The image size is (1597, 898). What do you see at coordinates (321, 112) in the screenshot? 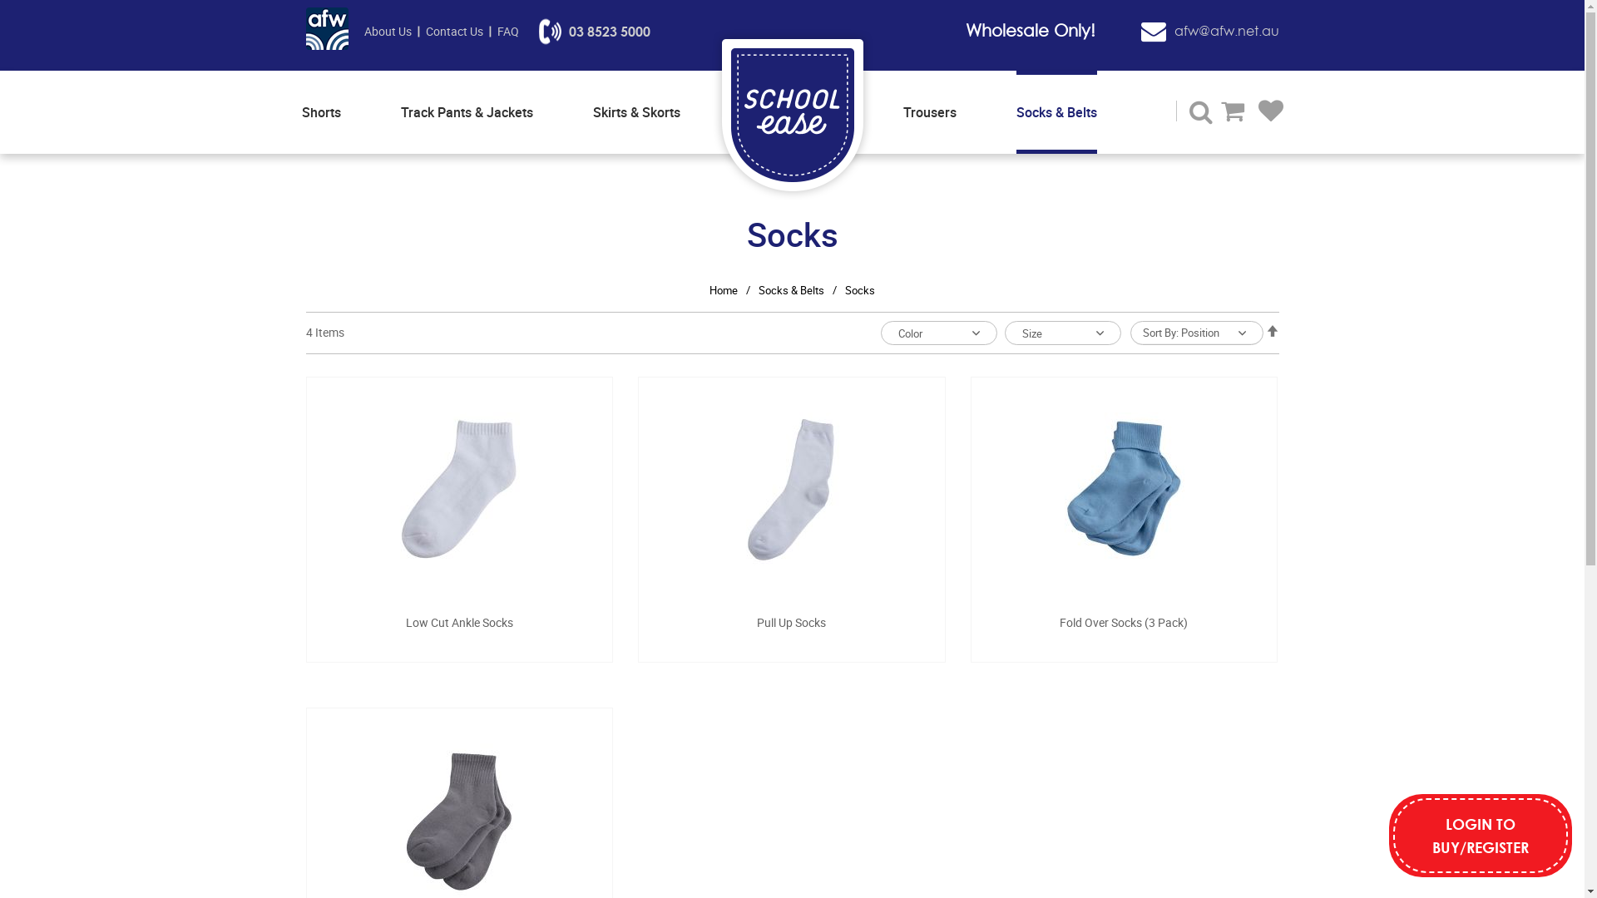
I see `Shorts` at bounding box center [321, 112].